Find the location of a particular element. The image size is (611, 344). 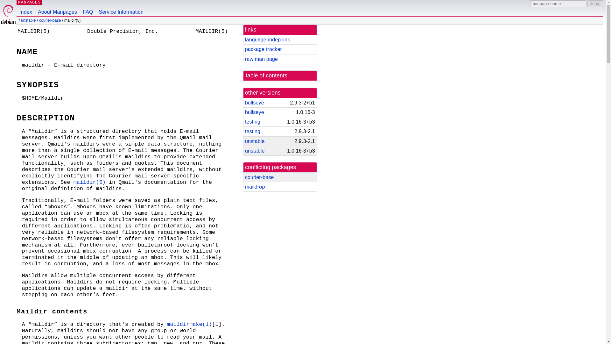

unstable is located at coordinates (255, 151).